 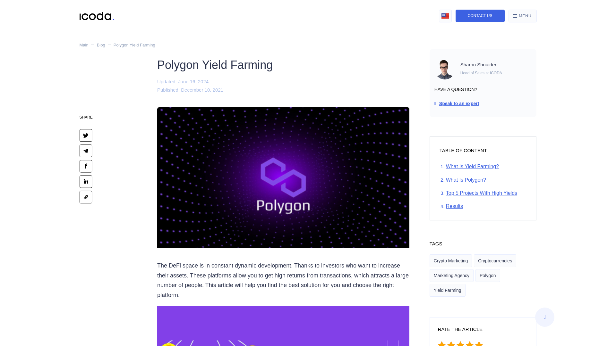 What do you see at coordinates (86, 165) in the screenshot?
I see `Share on Facebook` at bounding box center [86, 165].